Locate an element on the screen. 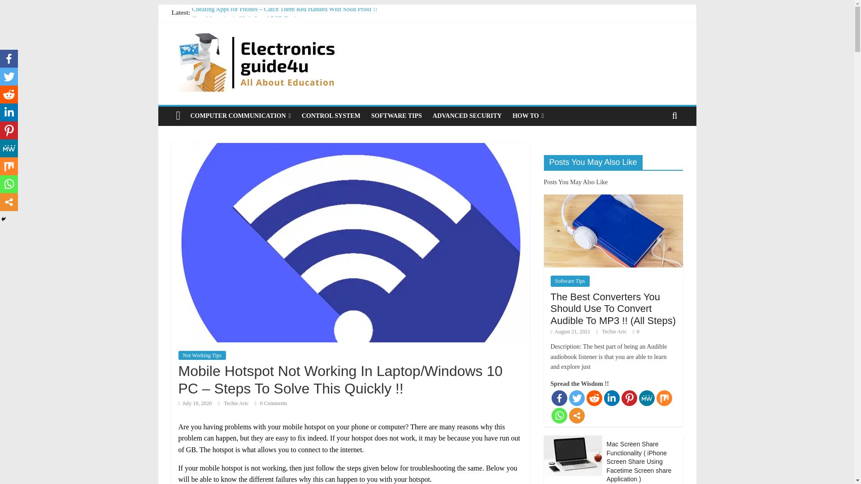 Image resolution: width=861 pixels, height=484 pixels. Not Working Tips is located at coordinates (202, 355).